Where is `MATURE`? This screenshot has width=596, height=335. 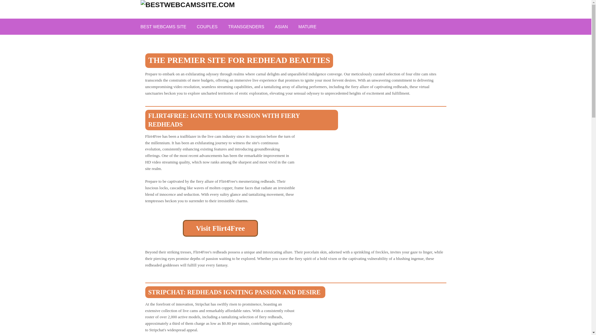
MATURE is located at coordinates (307, 27).